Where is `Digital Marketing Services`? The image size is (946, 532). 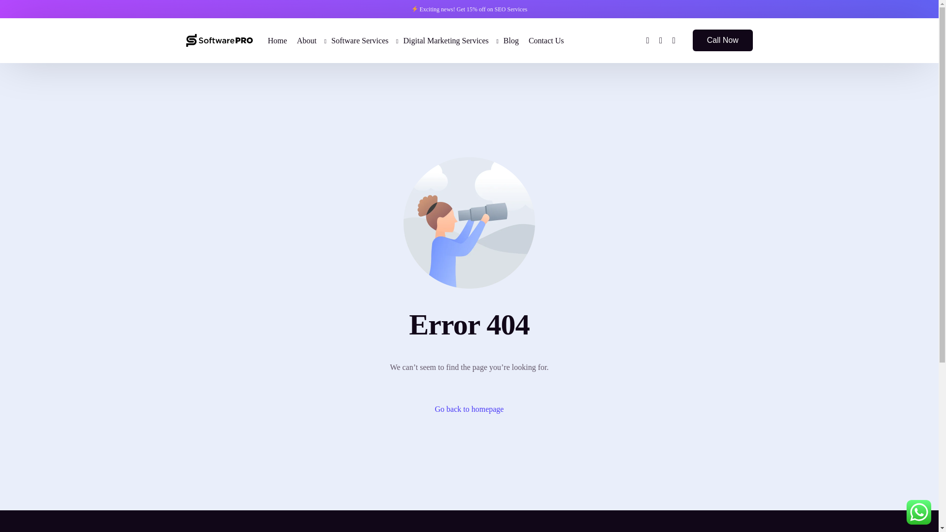
Digital Marketing Services is located at coordinates (448, 40).